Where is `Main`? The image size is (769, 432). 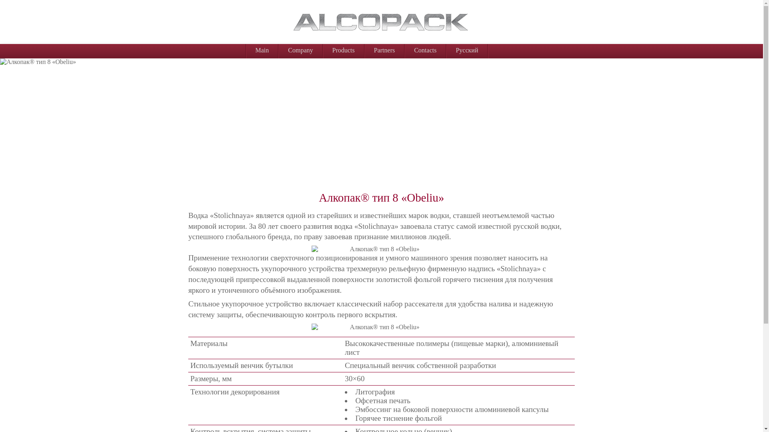 Main is located at coordinates (262, 50).